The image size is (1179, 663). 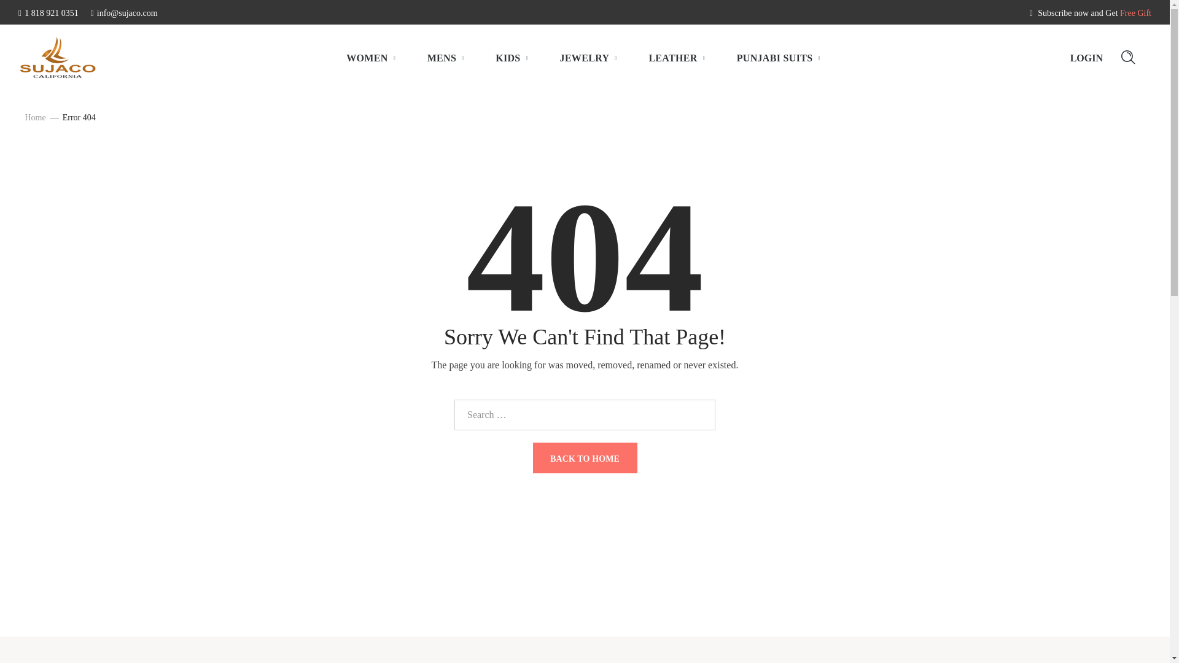 I want to click on KIDS, so click(x=512, y=58).